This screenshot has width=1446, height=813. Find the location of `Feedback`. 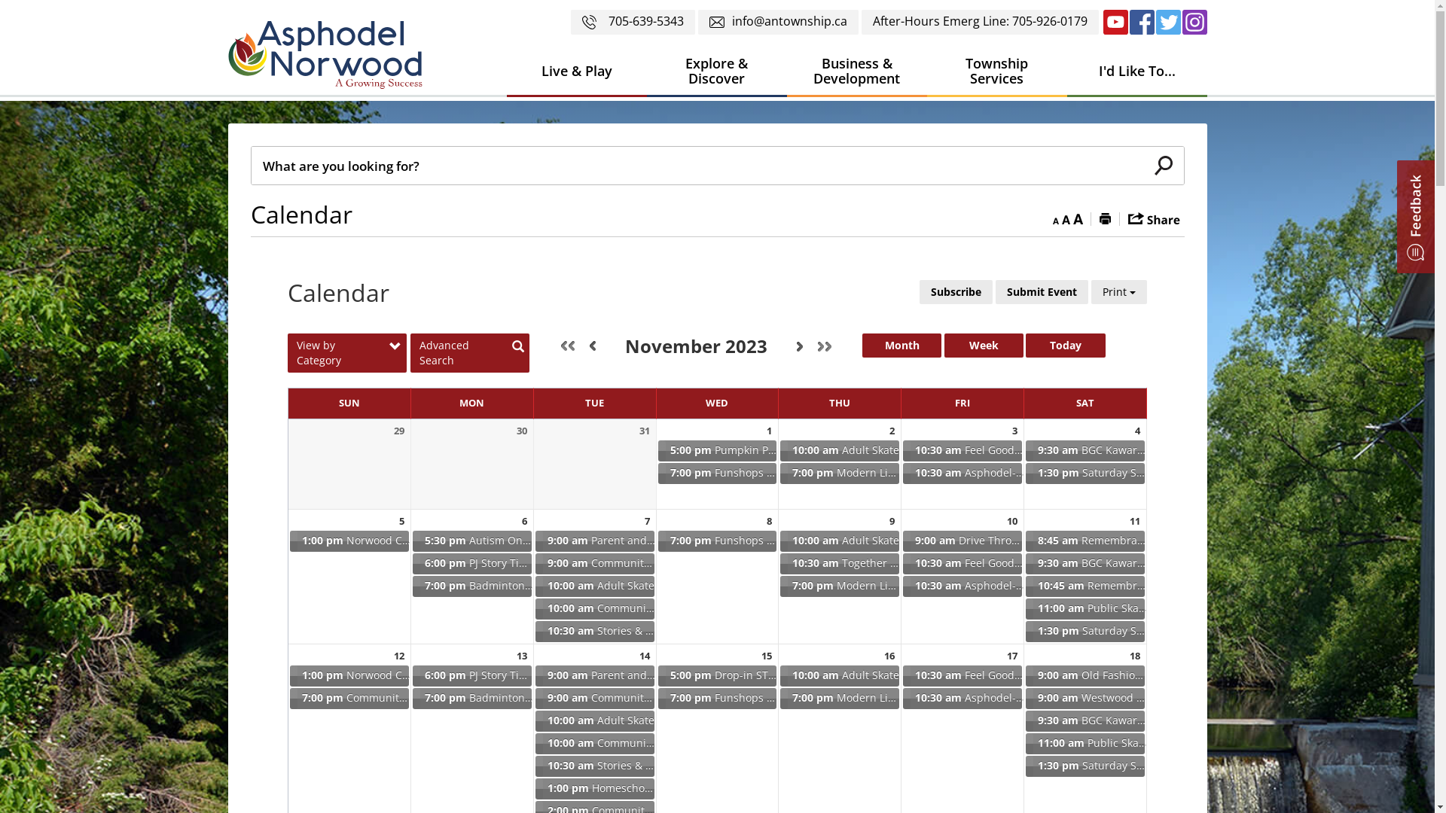

Feedback is located at coordinates (1416, 217).